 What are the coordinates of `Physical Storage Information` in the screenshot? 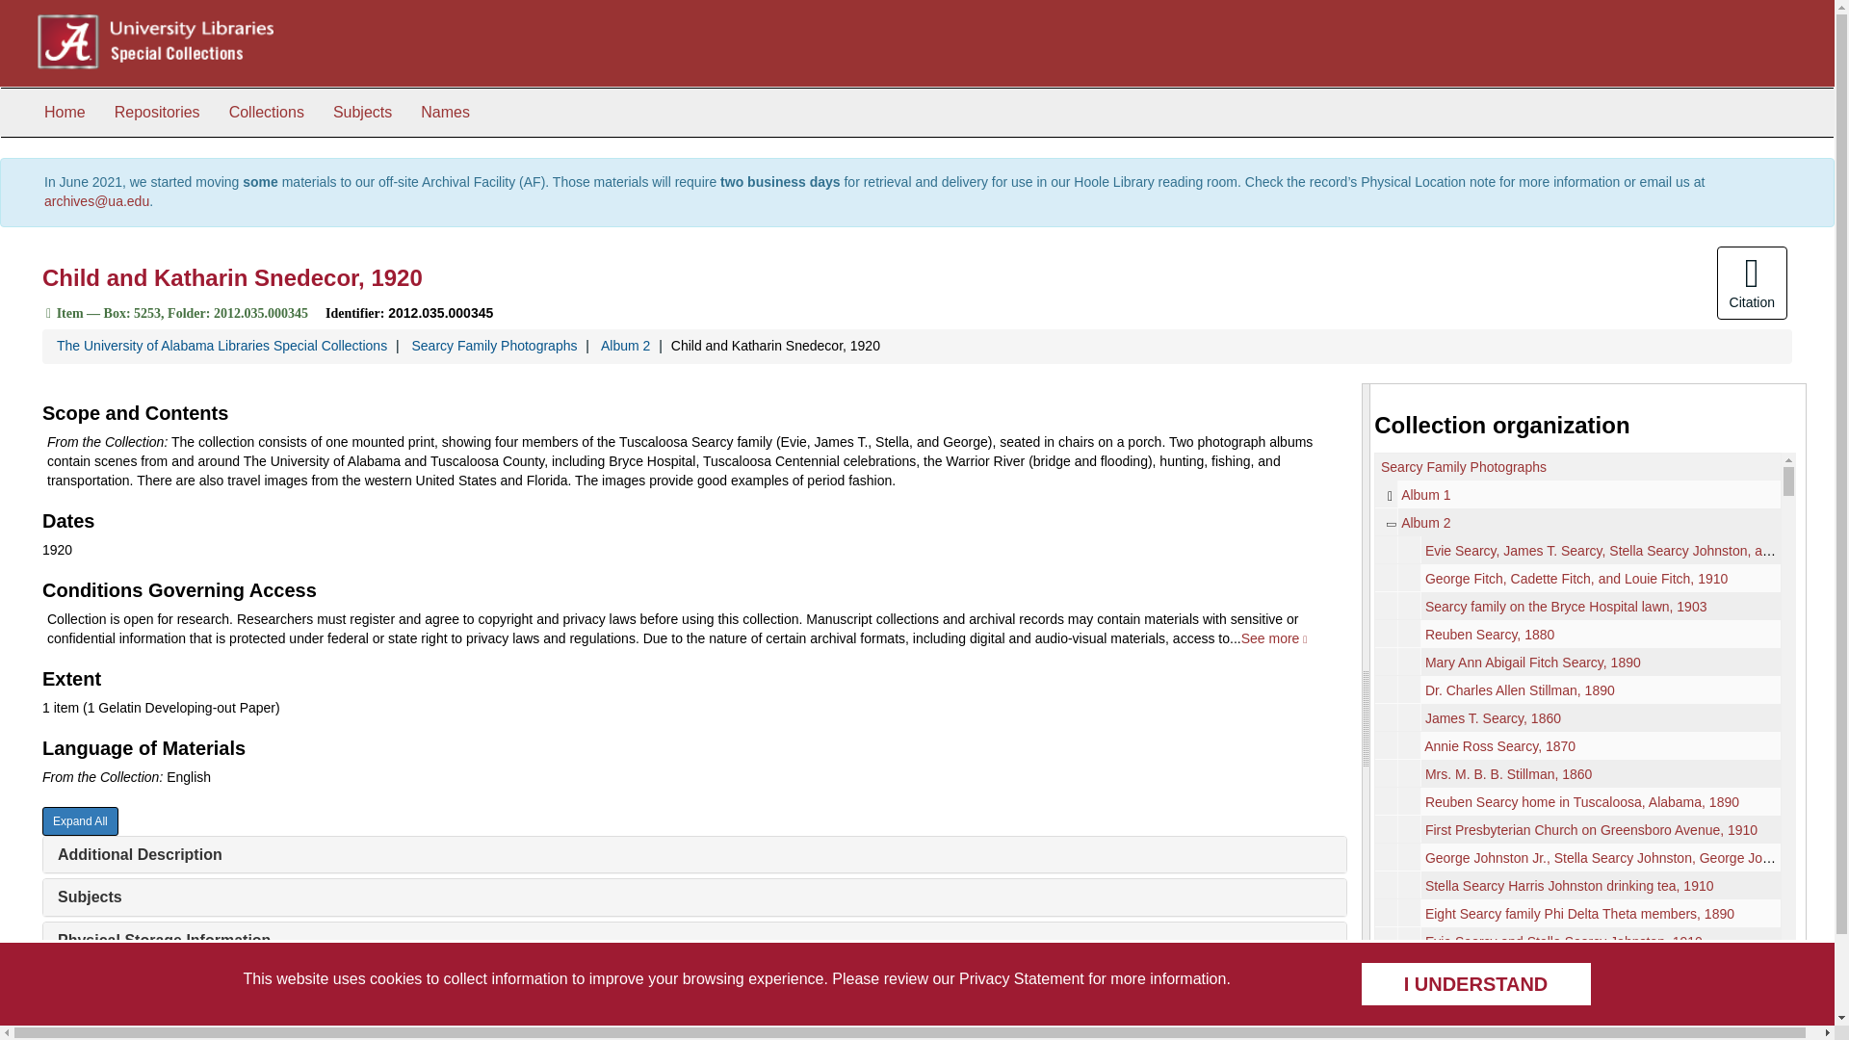 It's located at (164, 940).